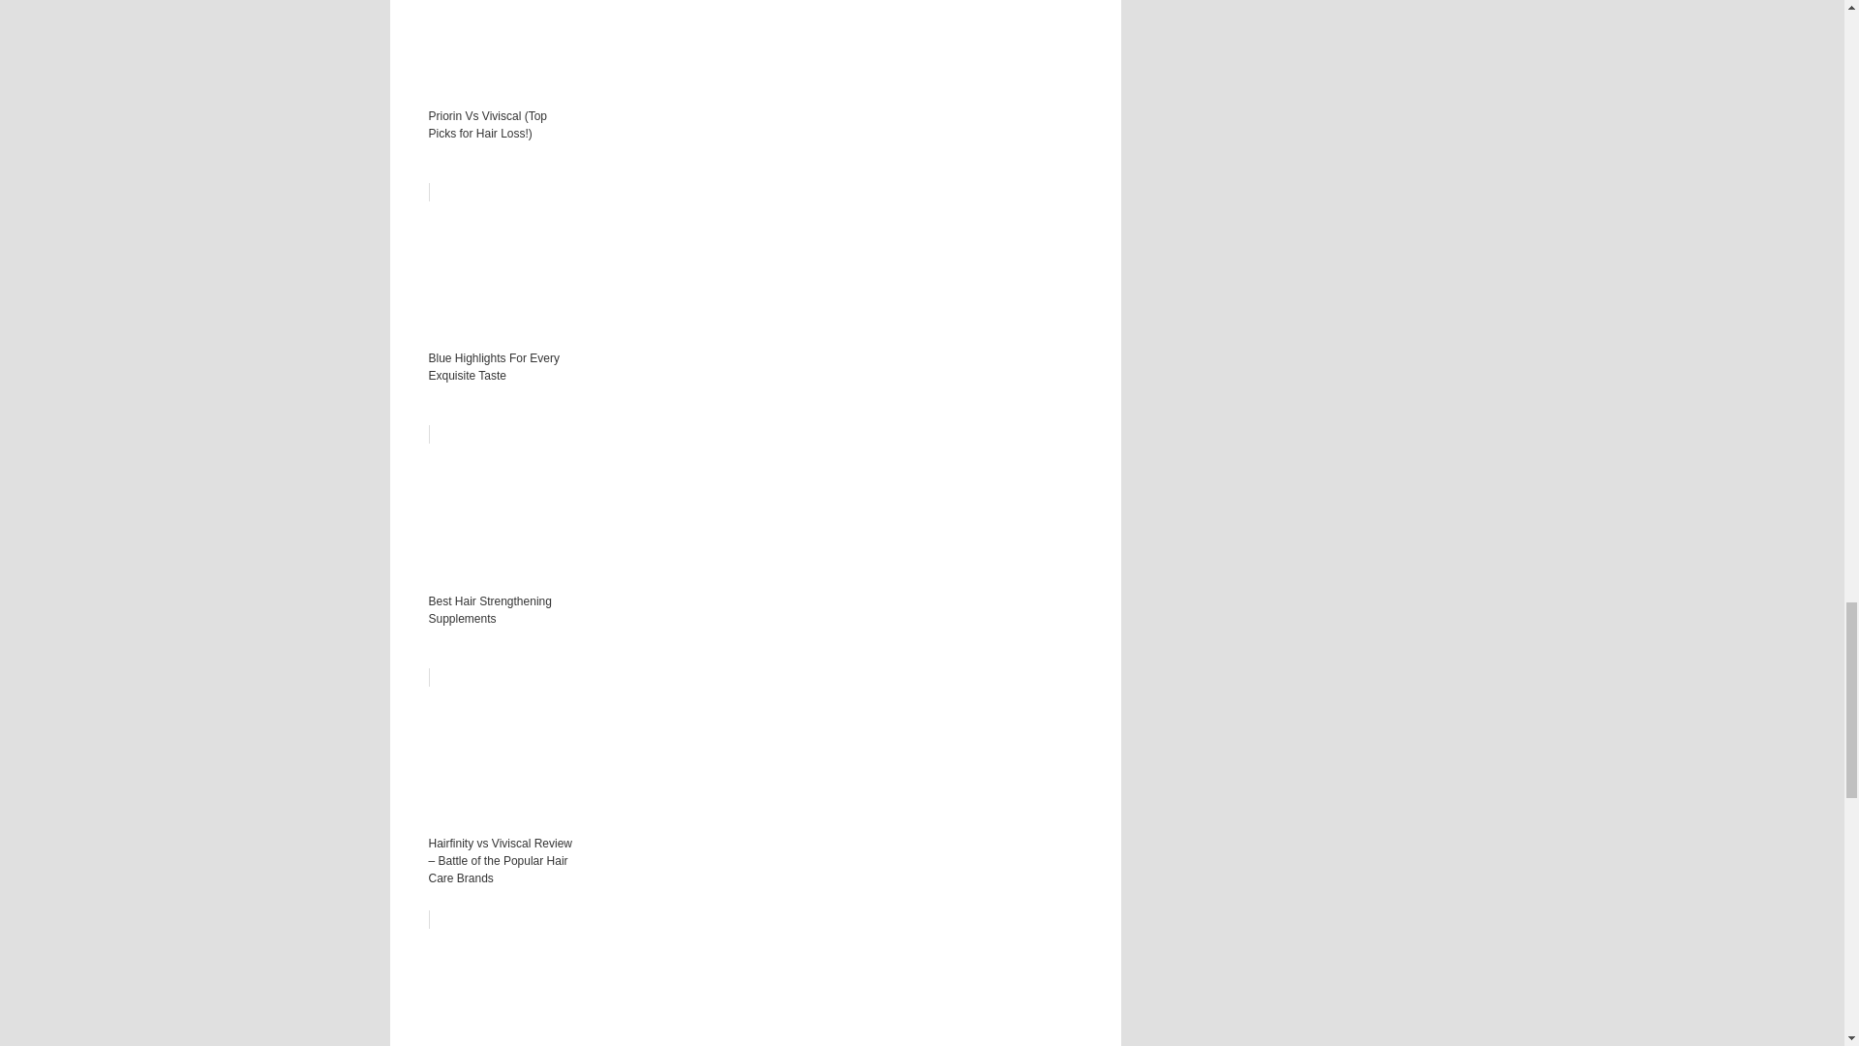  What do you see at coordinates (754, 314) in the screenshot?
I see `Blue Highlights For Every Exquisite Taste` at bounding box center [754, 314].